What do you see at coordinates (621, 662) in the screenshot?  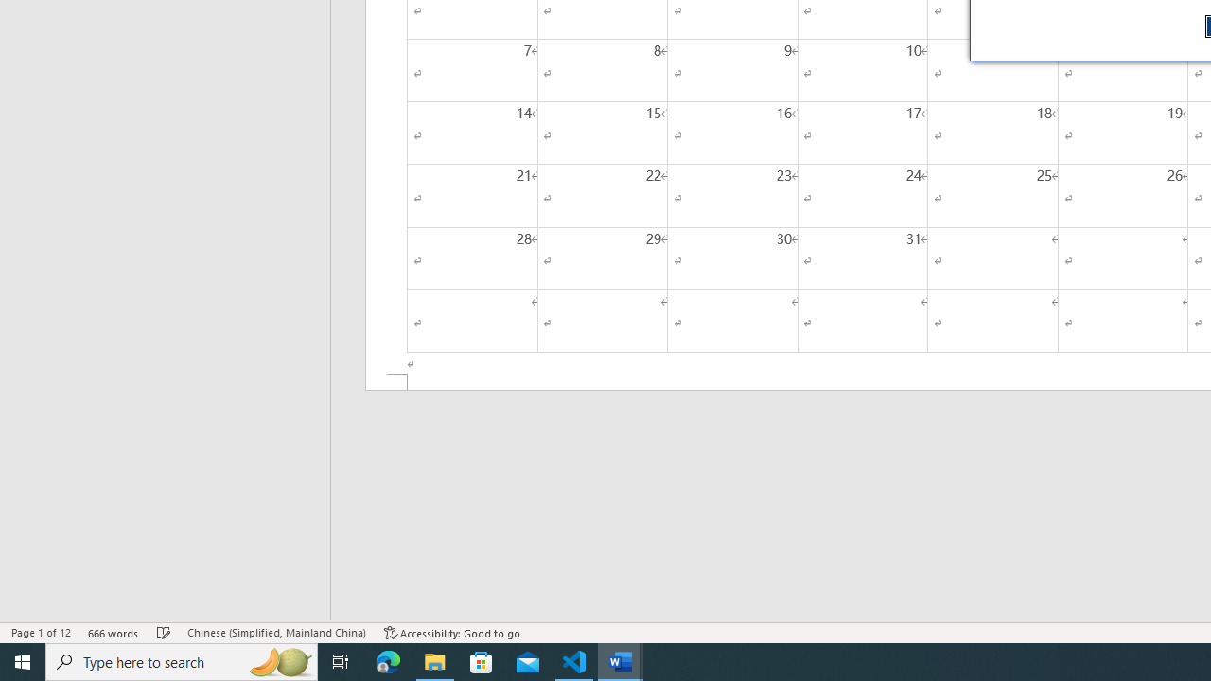 I see `Word - 2 running windows` at bounding box center [621, 662].